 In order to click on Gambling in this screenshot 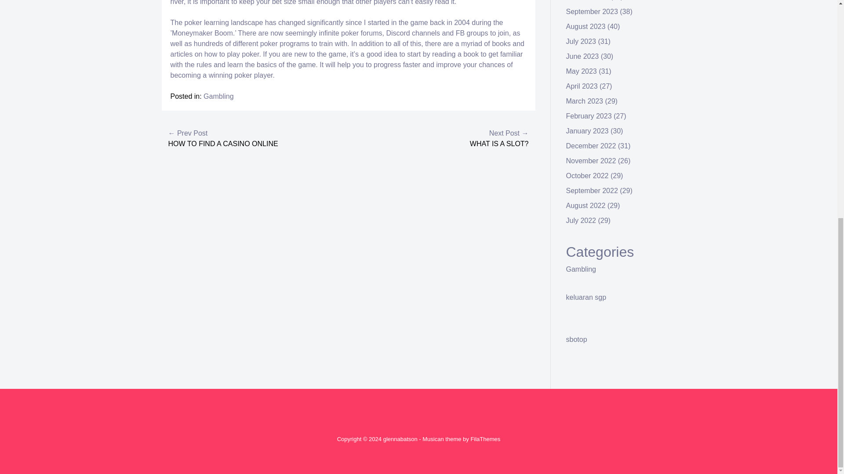, I will do `click(218, 96)`.